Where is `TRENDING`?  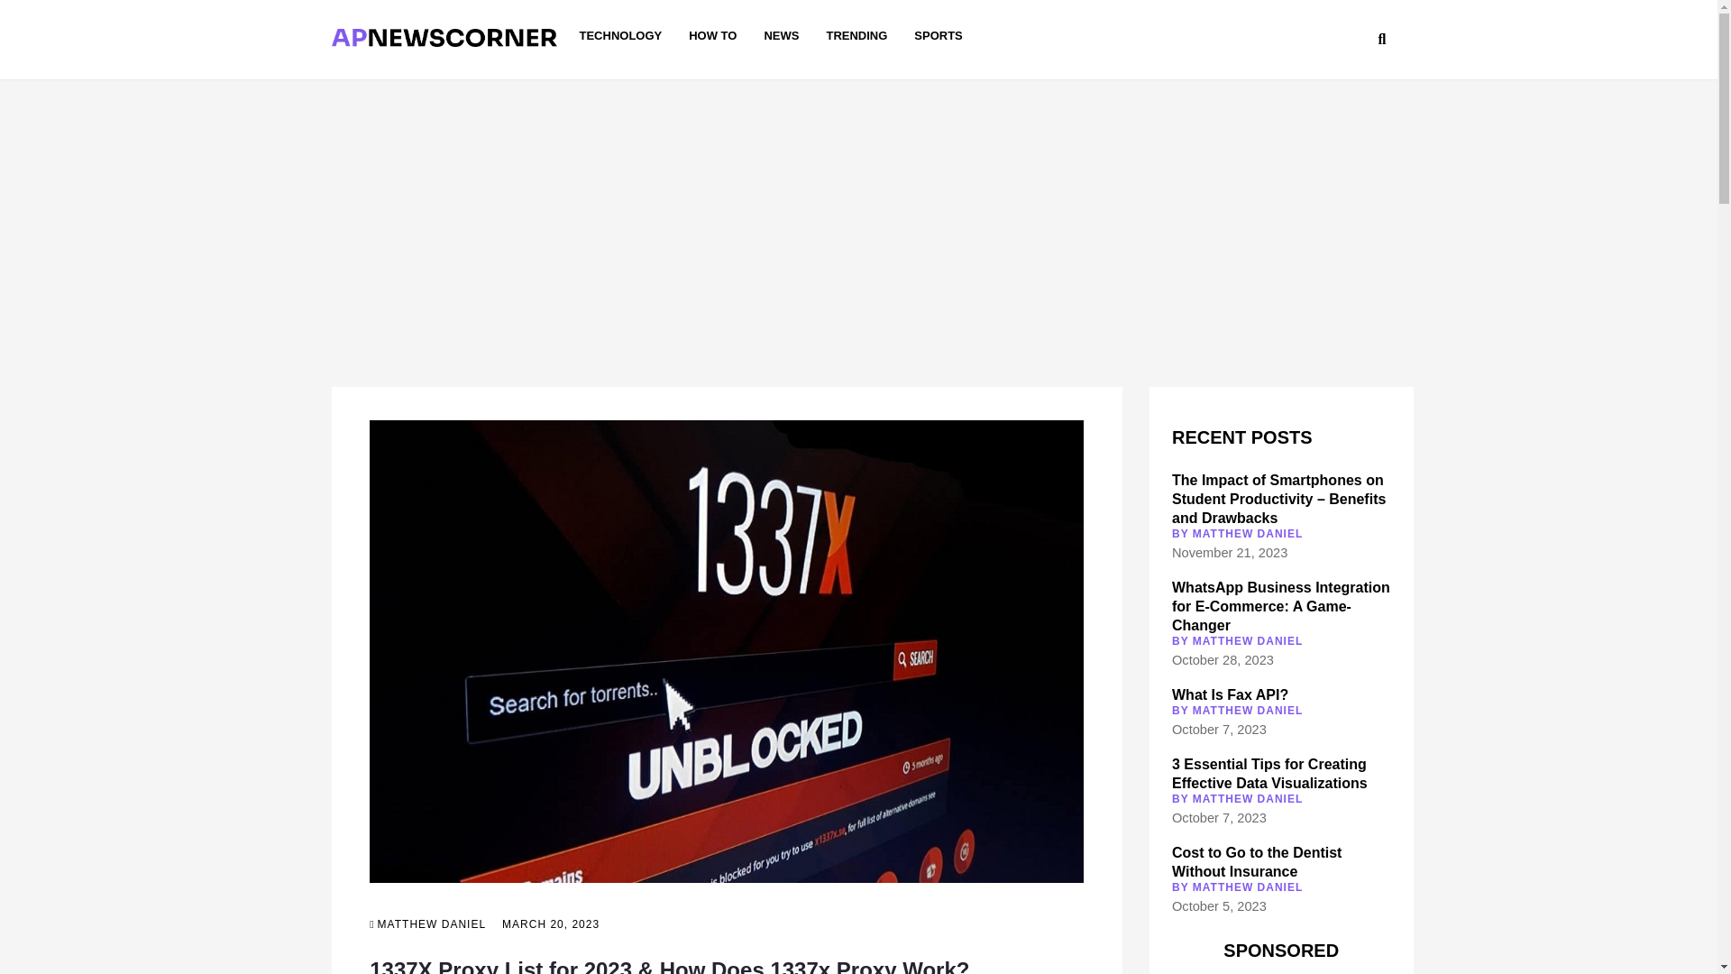 TRENDING is located at coordinates (856, 36).